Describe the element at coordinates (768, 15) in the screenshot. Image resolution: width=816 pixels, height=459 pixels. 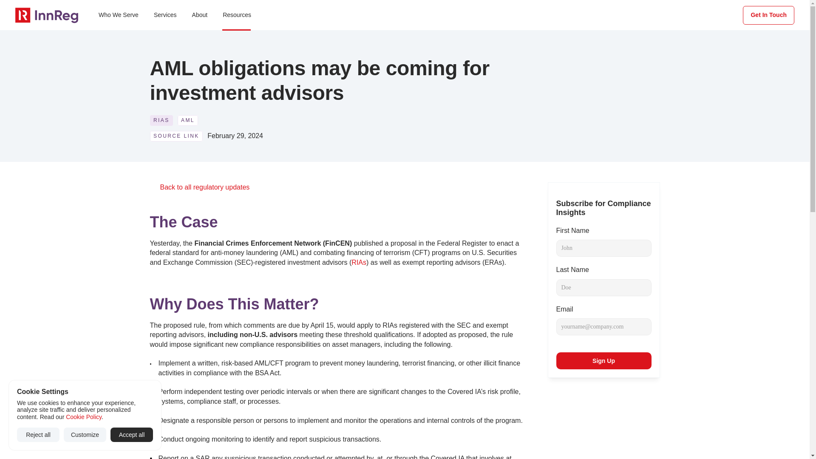
I see `Get In Touch` at that location.